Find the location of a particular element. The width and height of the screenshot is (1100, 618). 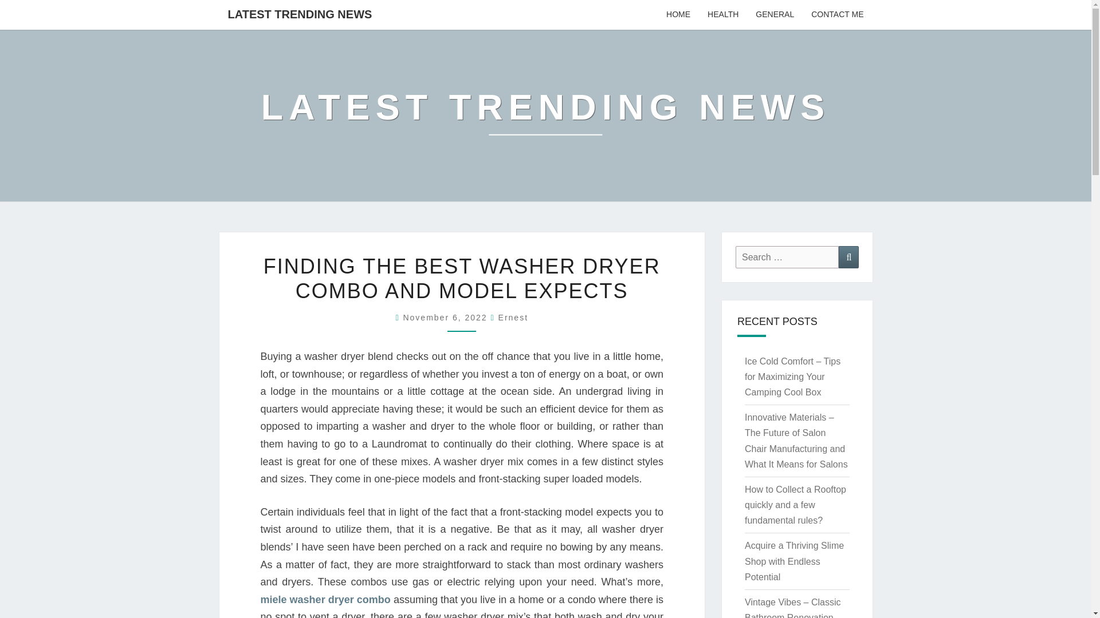

miele washer dryer combo is located at coordinates (325, 600).